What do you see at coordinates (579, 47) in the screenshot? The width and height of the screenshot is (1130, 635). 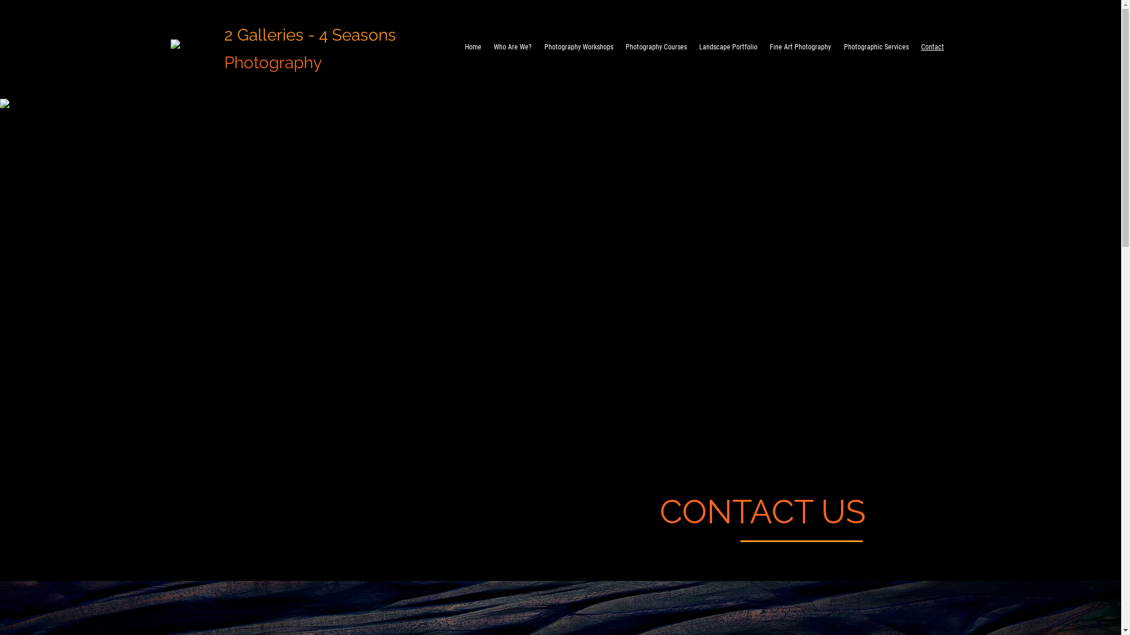 I see `Photography Workshops` at bounding box center [579, 47].